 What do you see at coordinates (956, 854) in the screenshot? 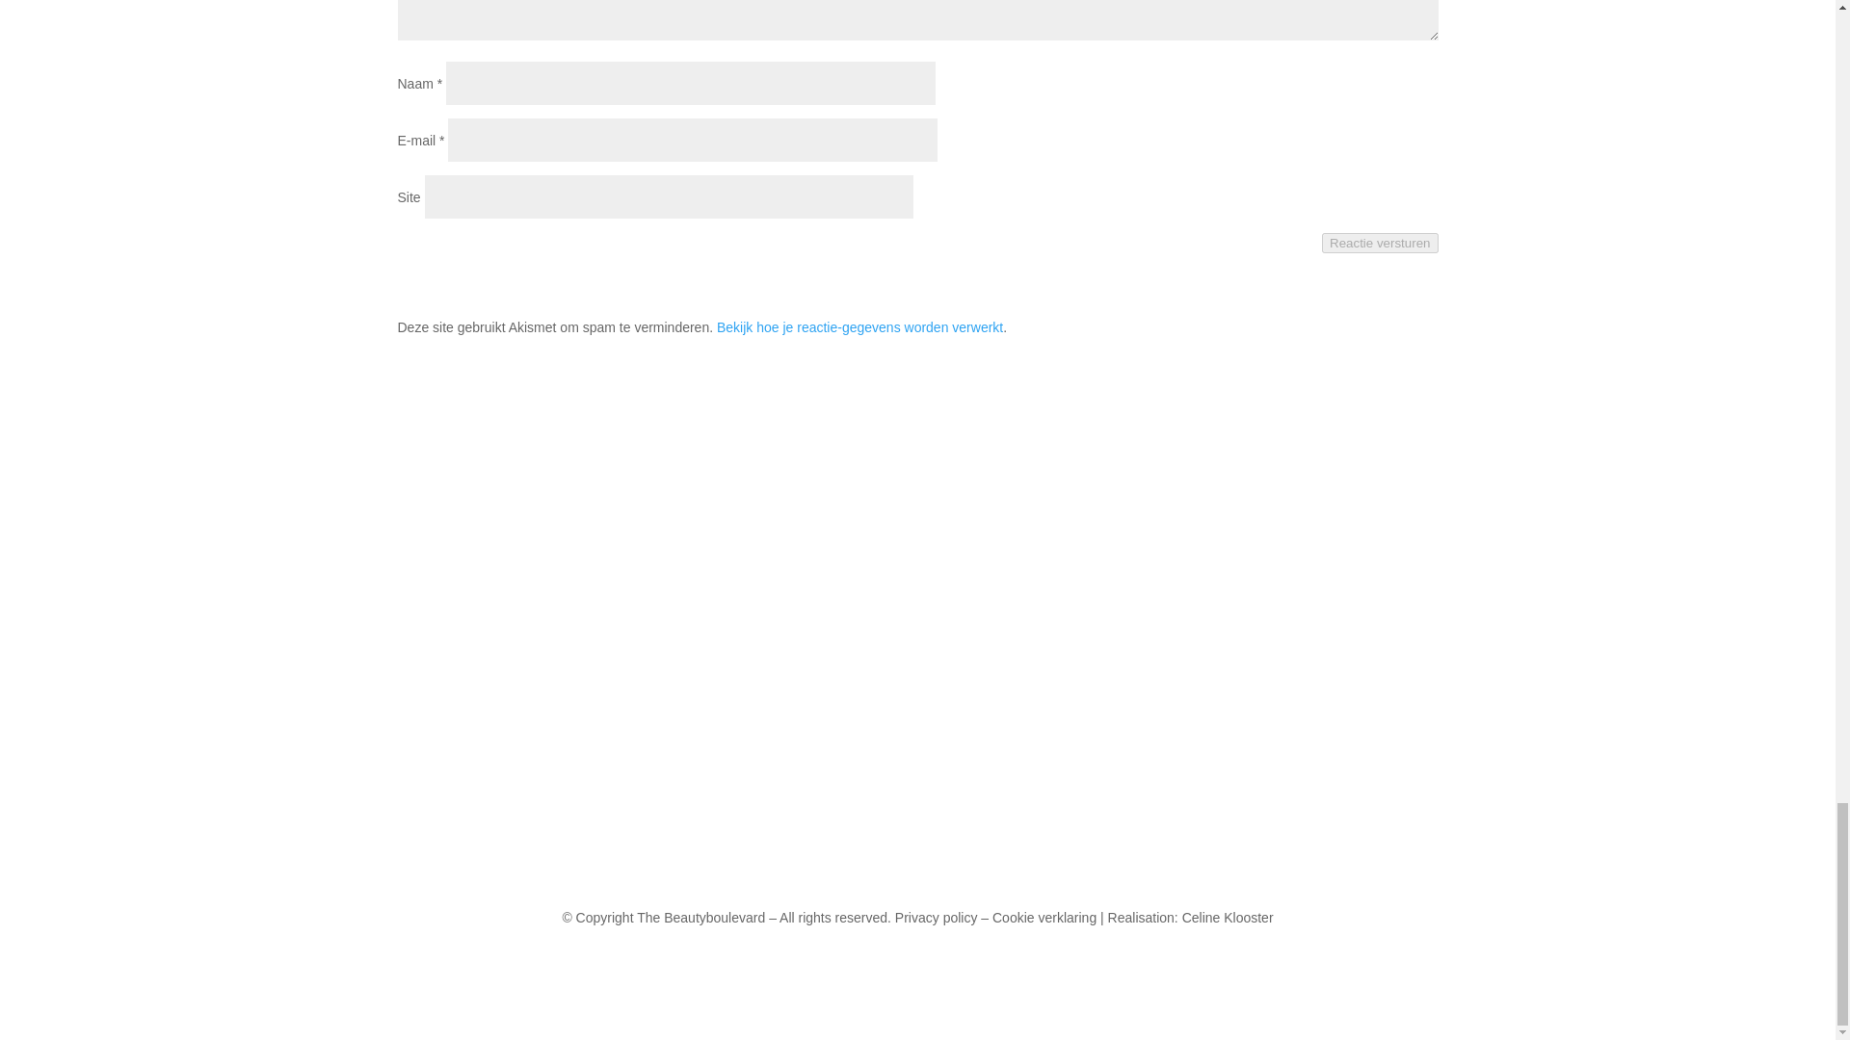
I see `Volgknop` at bounding box center [956, 854].